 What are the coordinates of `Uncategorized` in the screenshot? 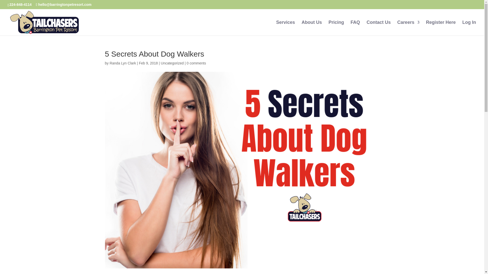 It's located at (172, 63).